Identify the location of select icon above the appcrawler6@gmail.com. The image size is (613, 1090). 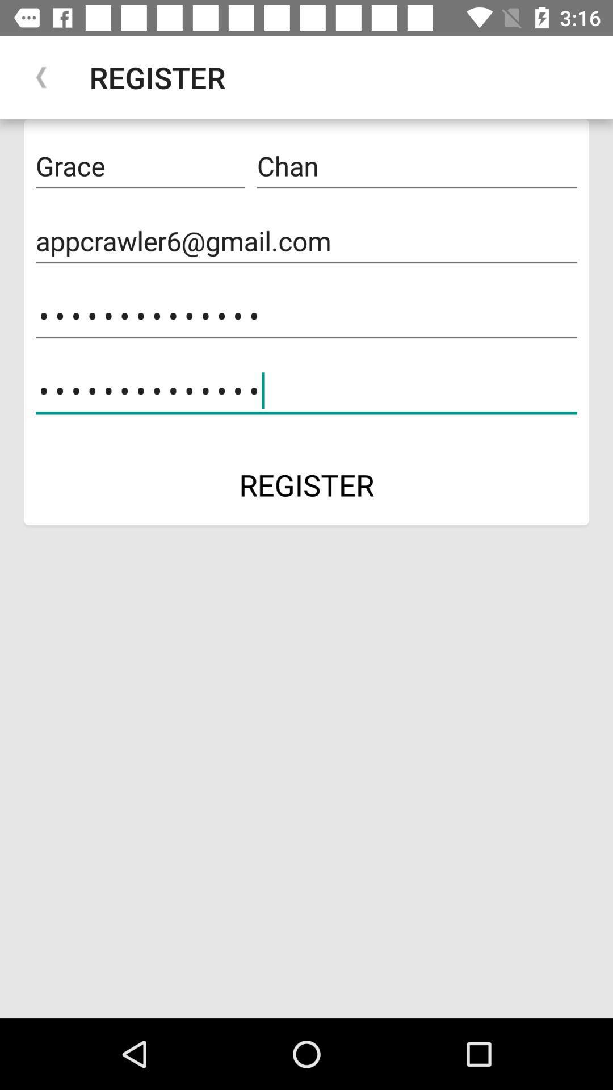
(140, 166).